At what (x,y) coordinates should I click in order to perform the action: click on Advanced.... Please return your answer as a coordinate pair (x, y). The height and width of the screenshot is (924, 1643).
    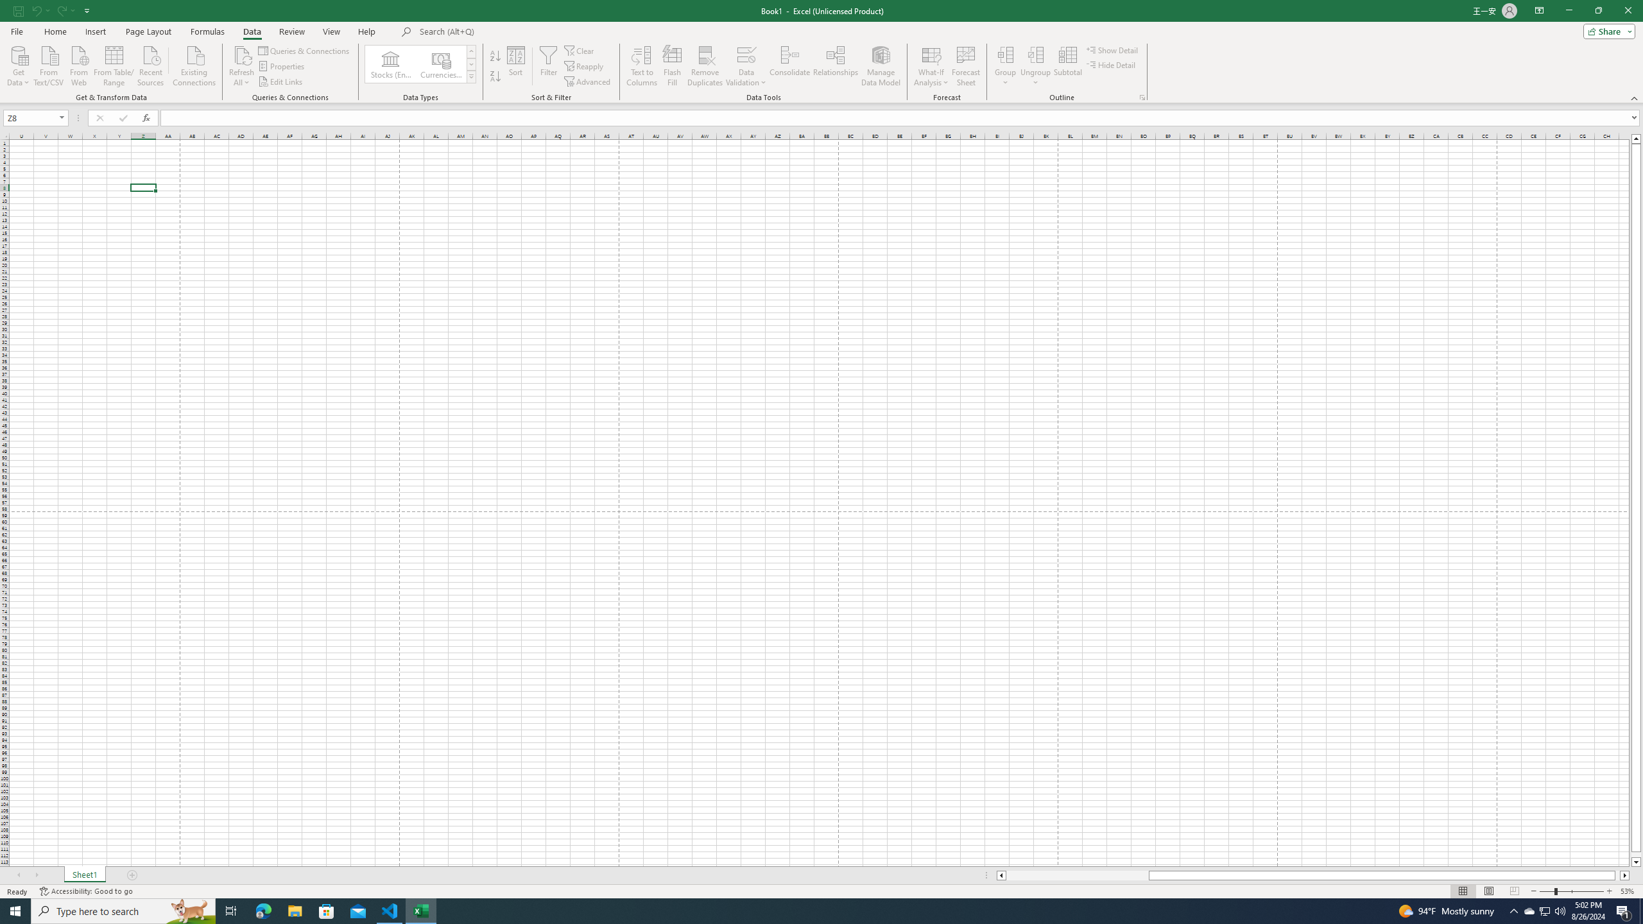
    Looking at the image, I should click on (588, 82).